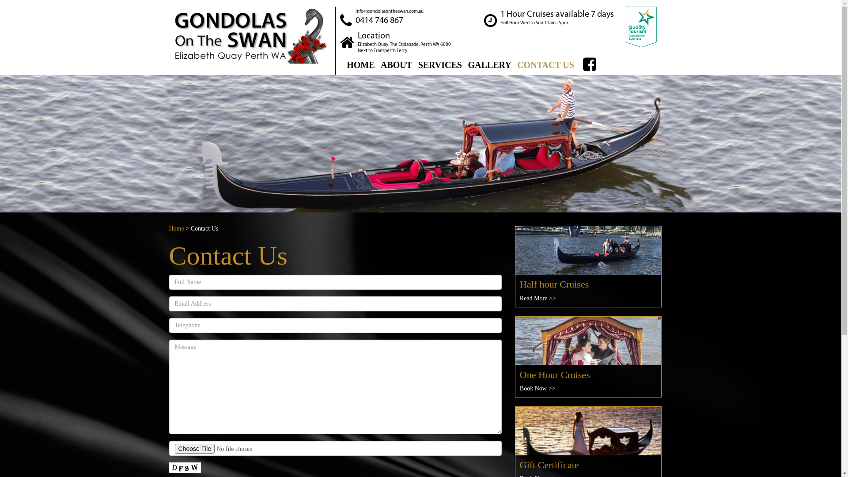 The image size is (848, 477). What do you see at coordinates (557, 15) in the screenshot?
I see `1 Hour Cruises available 7 days` at bounding box center [557, 15].